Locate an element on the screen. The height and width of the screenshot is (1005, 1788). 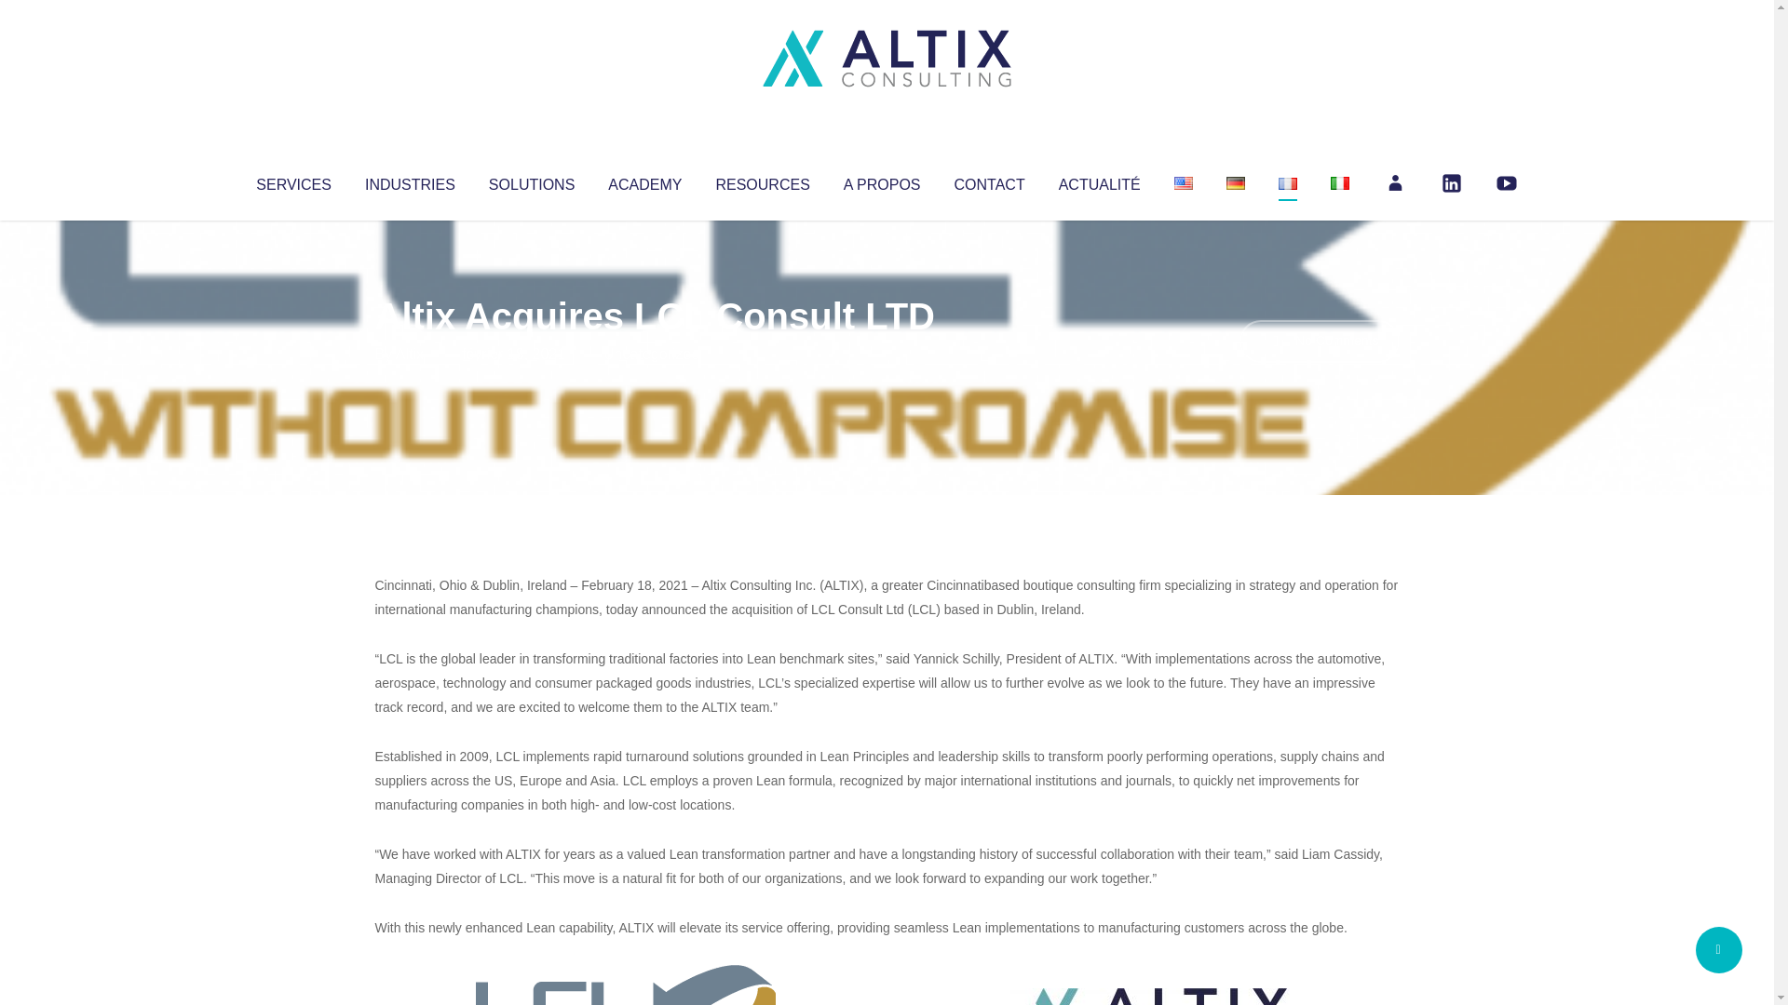
INDUSTRIES is located at coordinates (410, 181).